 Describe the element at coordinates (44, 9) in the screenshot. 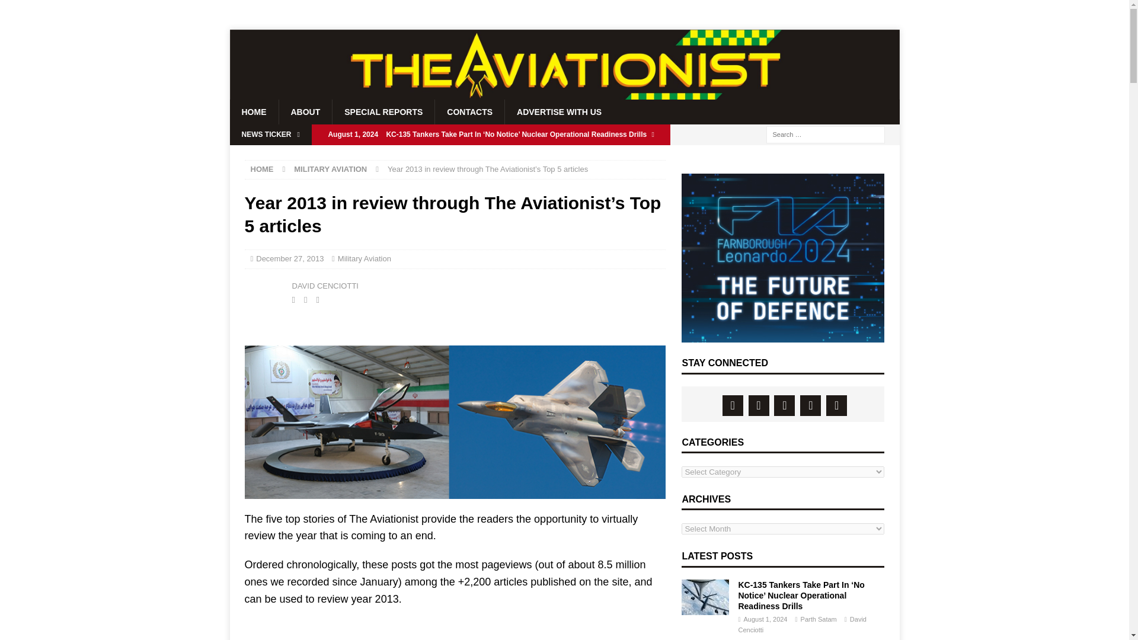

I see `Search` at that location.